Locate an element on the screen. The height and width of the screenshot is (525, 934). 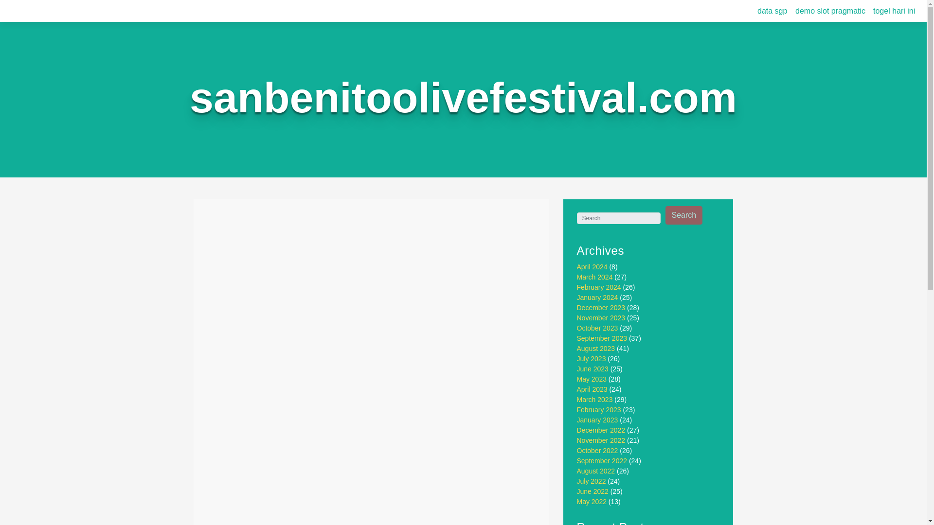
November 2023 is located at coordinates (601, 318).